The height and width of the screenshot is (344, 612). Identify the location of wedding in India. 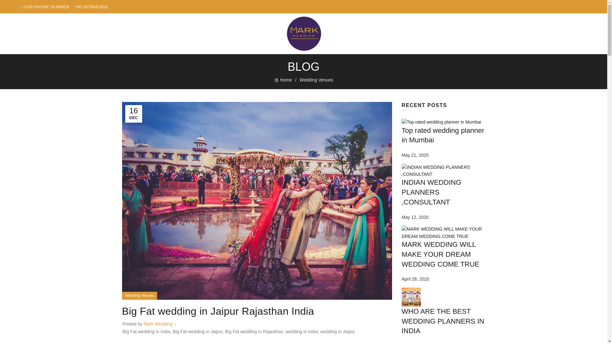
(302, 331).